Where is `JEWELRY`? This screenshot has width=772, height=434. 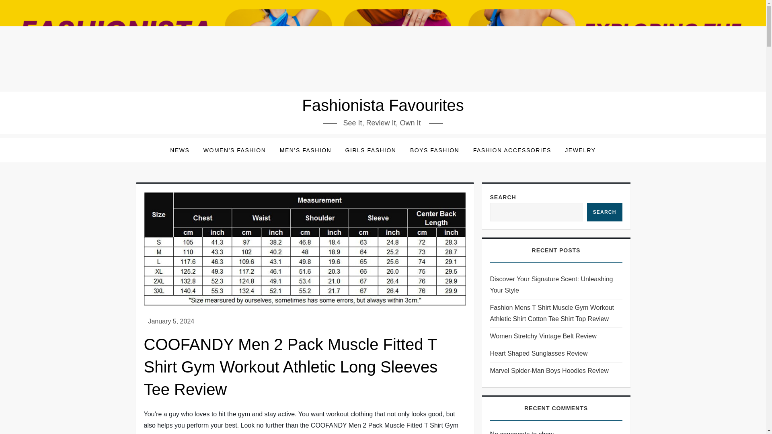 JEWELRY is located at coordinates (580, 150).